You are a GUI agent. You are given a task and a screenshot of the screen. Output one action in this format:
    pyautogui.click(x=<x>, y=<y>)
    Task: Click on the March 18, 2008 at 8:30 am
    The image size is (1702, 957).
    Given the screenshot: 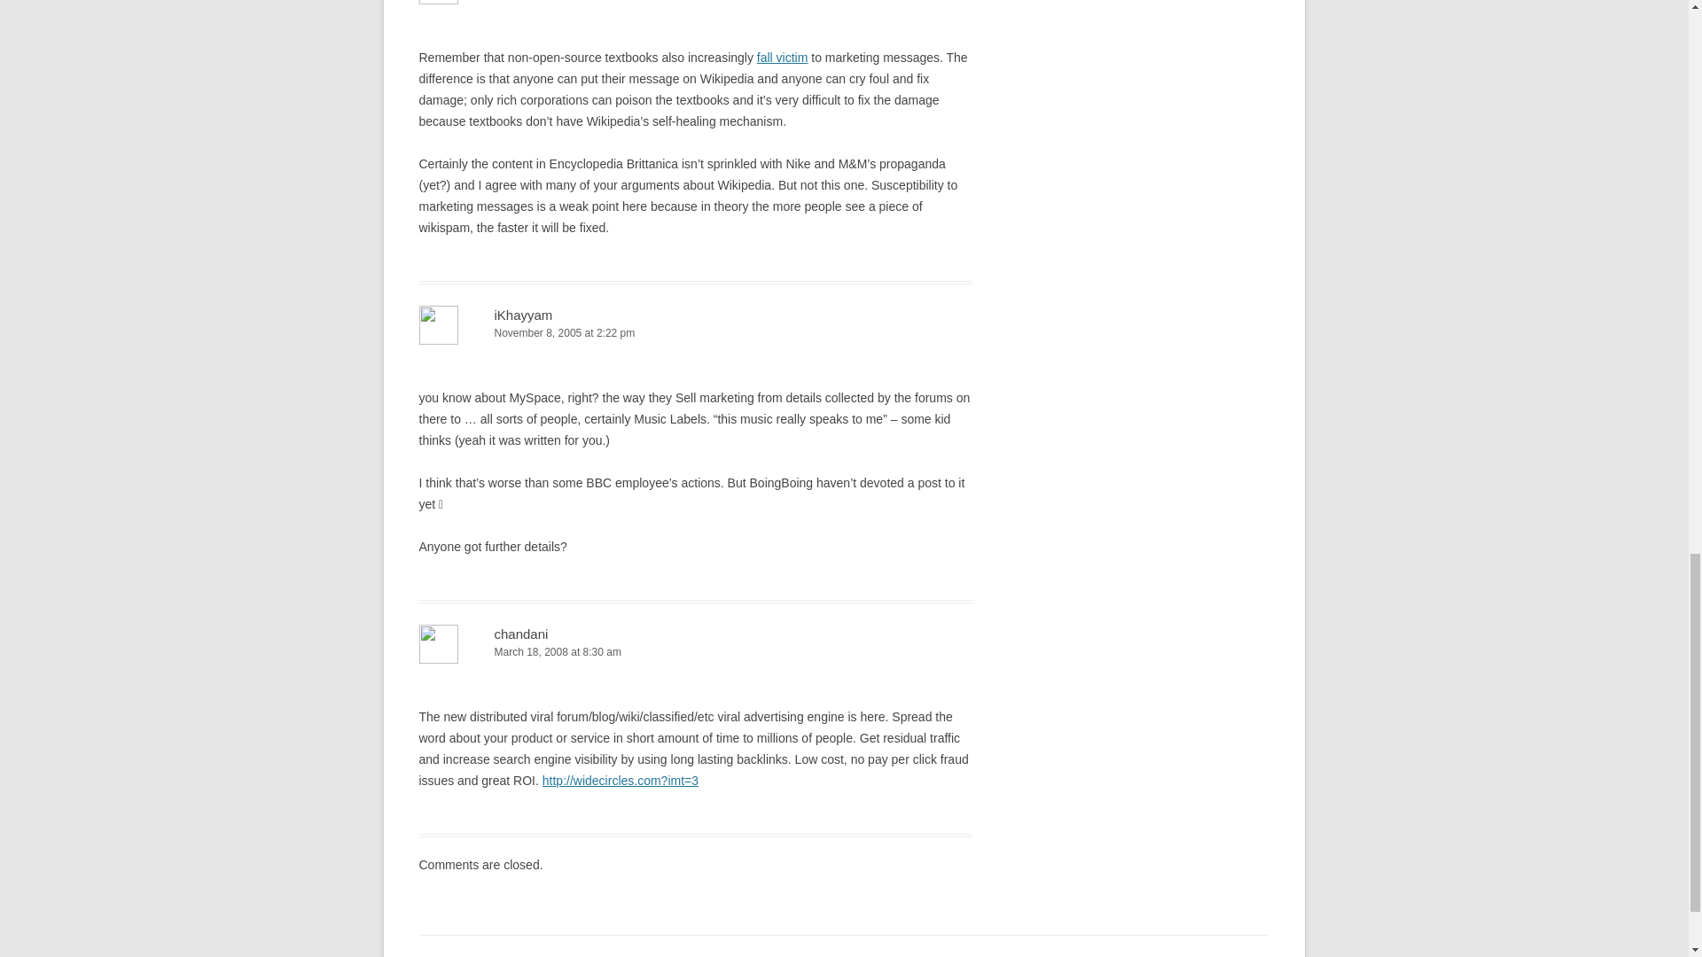 What is the action you would take?
    pyautogui.click(x=695, y=652)
    